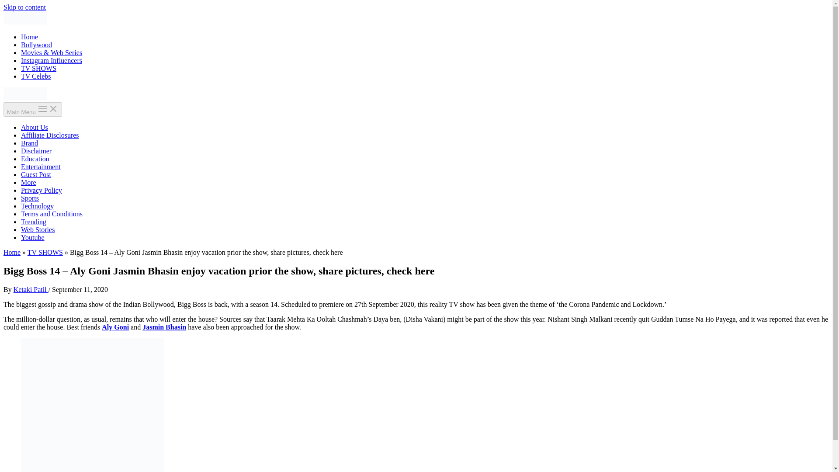 The width and height of the screenshot is (839, 472). I want to click on TV Celebs, so click(36, 76).